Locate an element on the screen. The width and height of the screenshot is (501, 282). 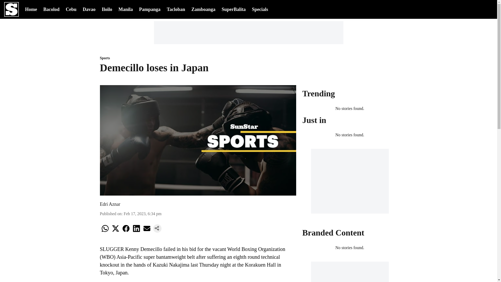
Davao is located at coordinates (89, 9).